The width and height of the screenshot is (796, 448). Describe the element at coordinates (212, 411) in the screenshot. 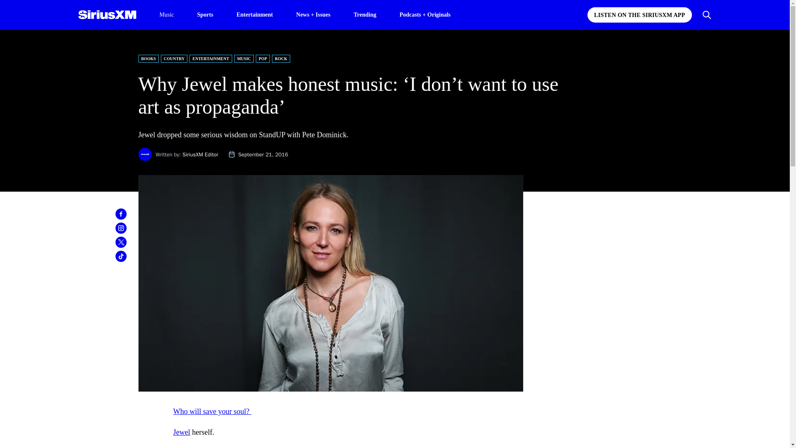

I see `Who will save your soul? ` at that location.